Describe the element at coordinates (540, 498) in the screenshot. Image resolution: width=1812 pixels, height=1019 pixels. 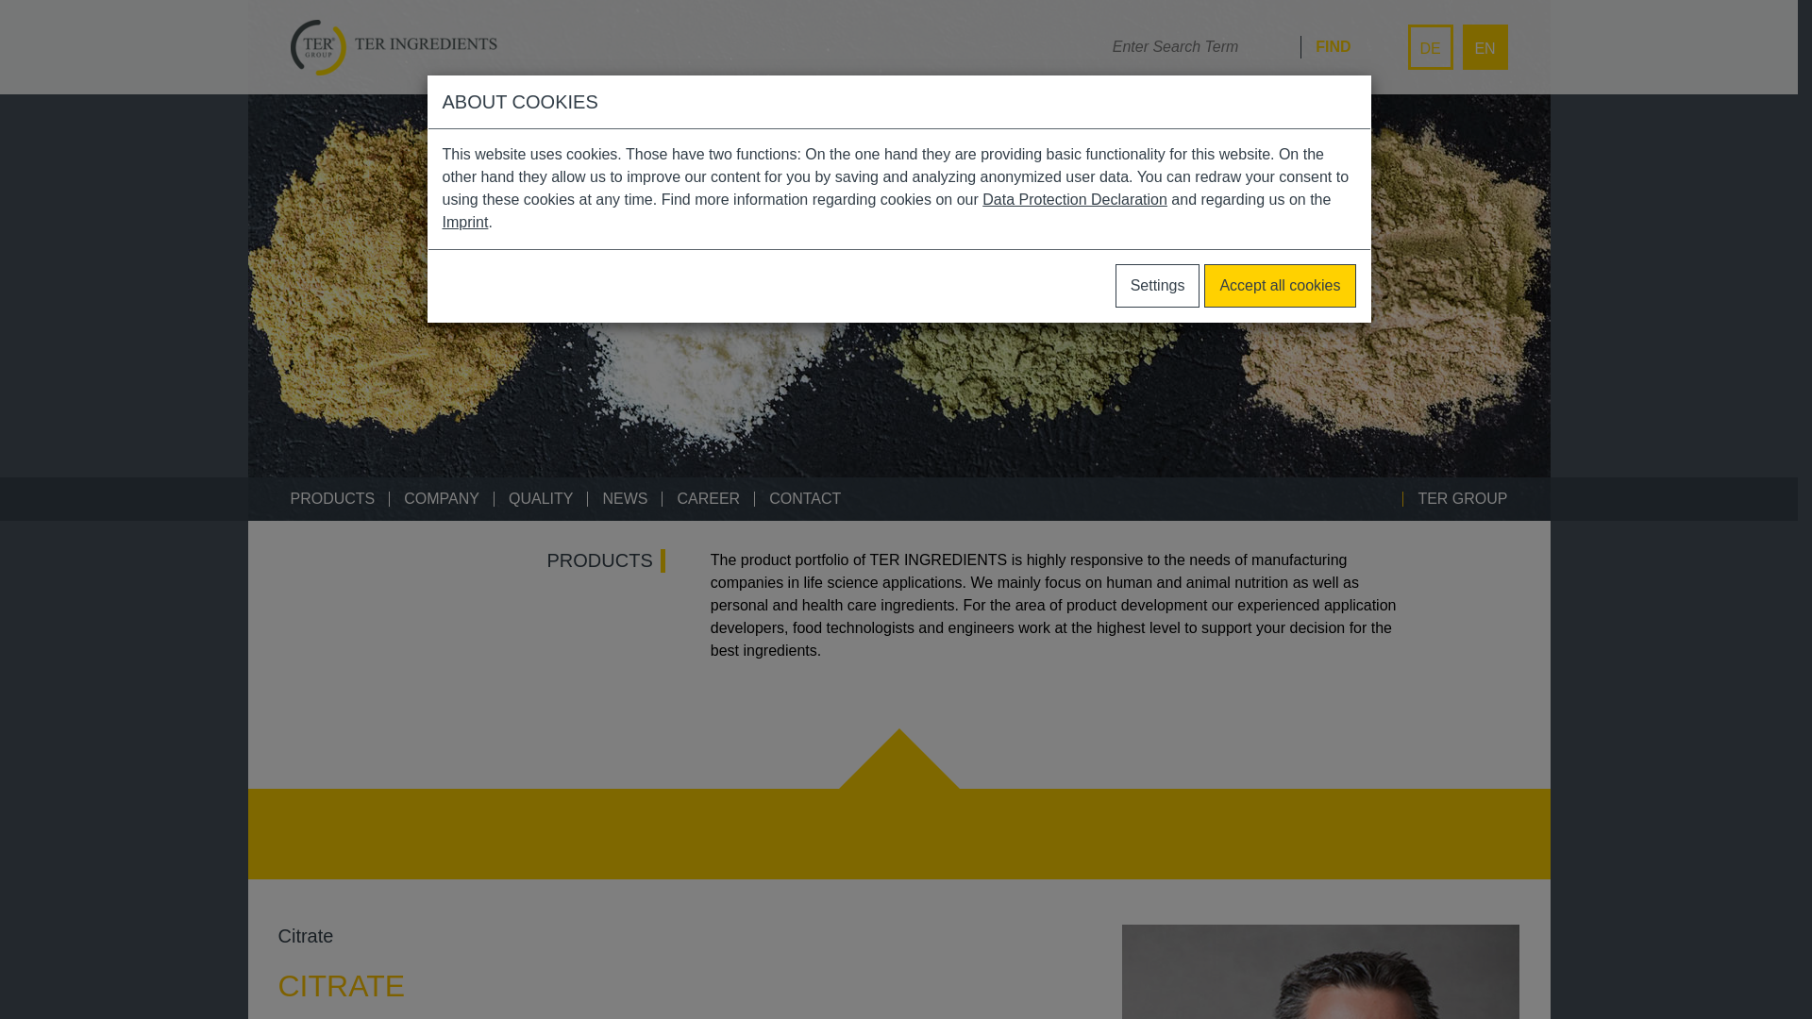
I see `QUALITY` at that location.